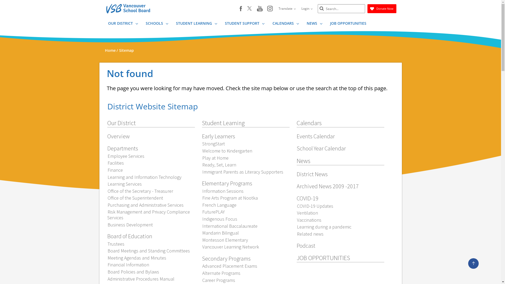 This screenshot has width=505, height=284. Describe the element at coordinates (223, 191) in the screenshot. I see `Information Sessions` at that location.